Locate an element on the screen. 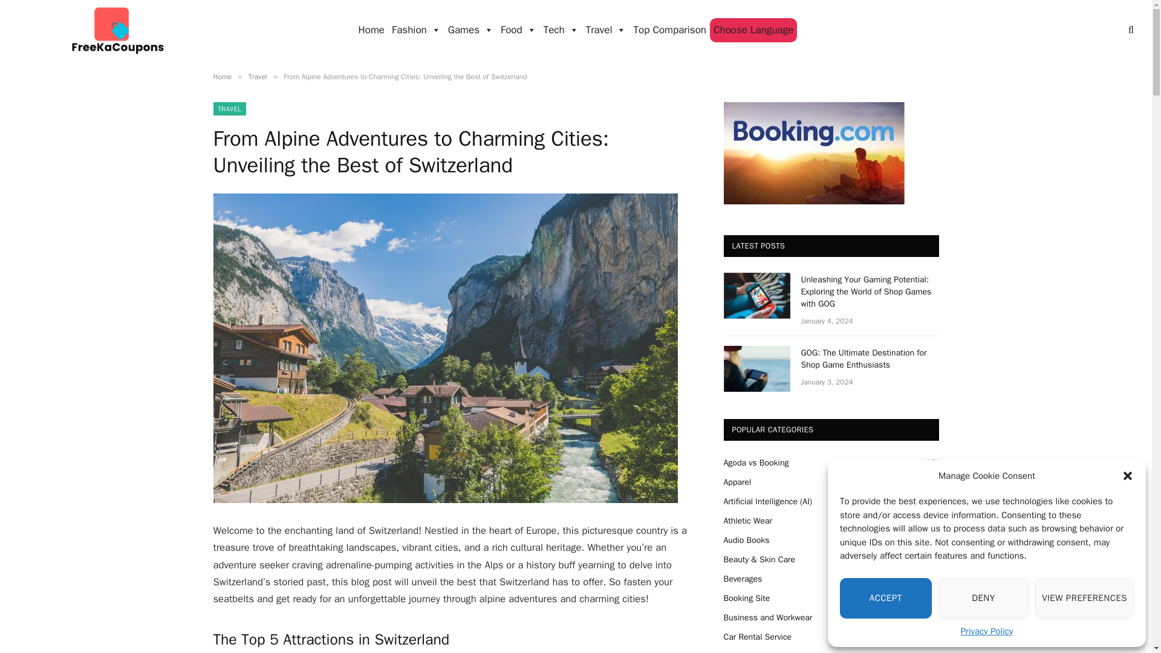 This screenshot has width=1161, height=653. Food is located at coordinates (518, 30).